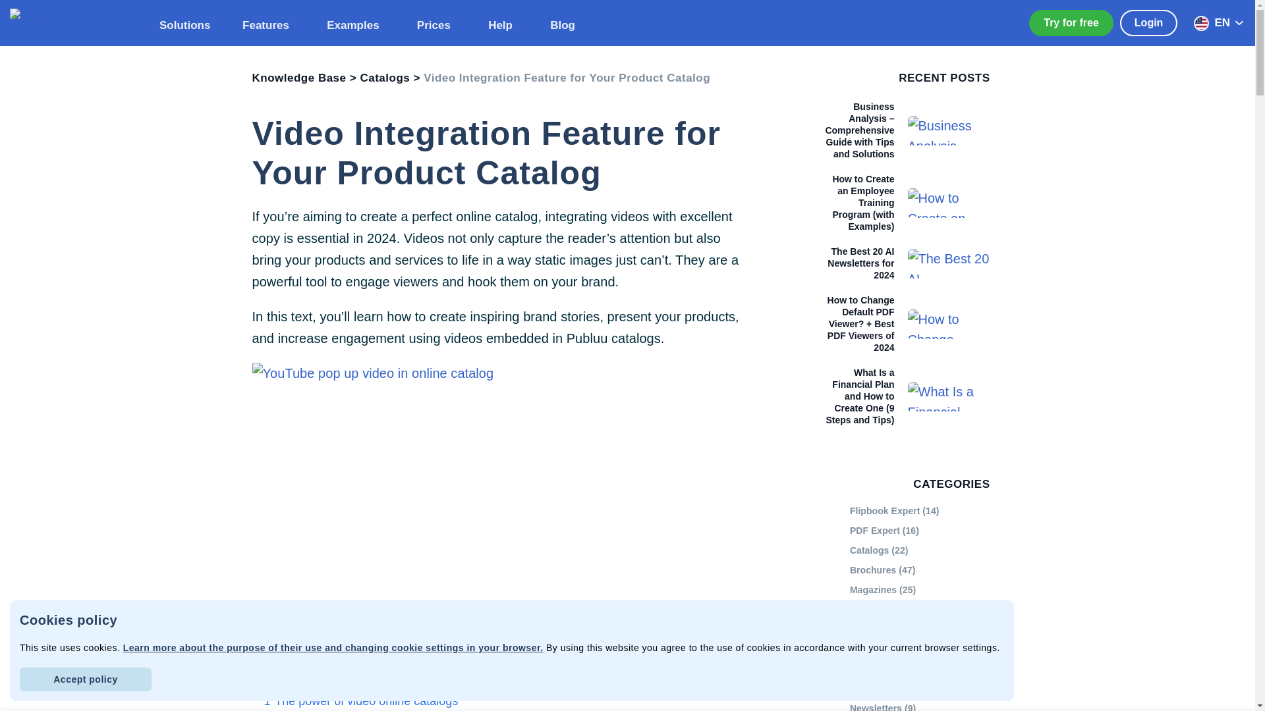 Image resolution: width=1265 pixels, height=711 pixels. I want to click on Help, so click(513, 25).